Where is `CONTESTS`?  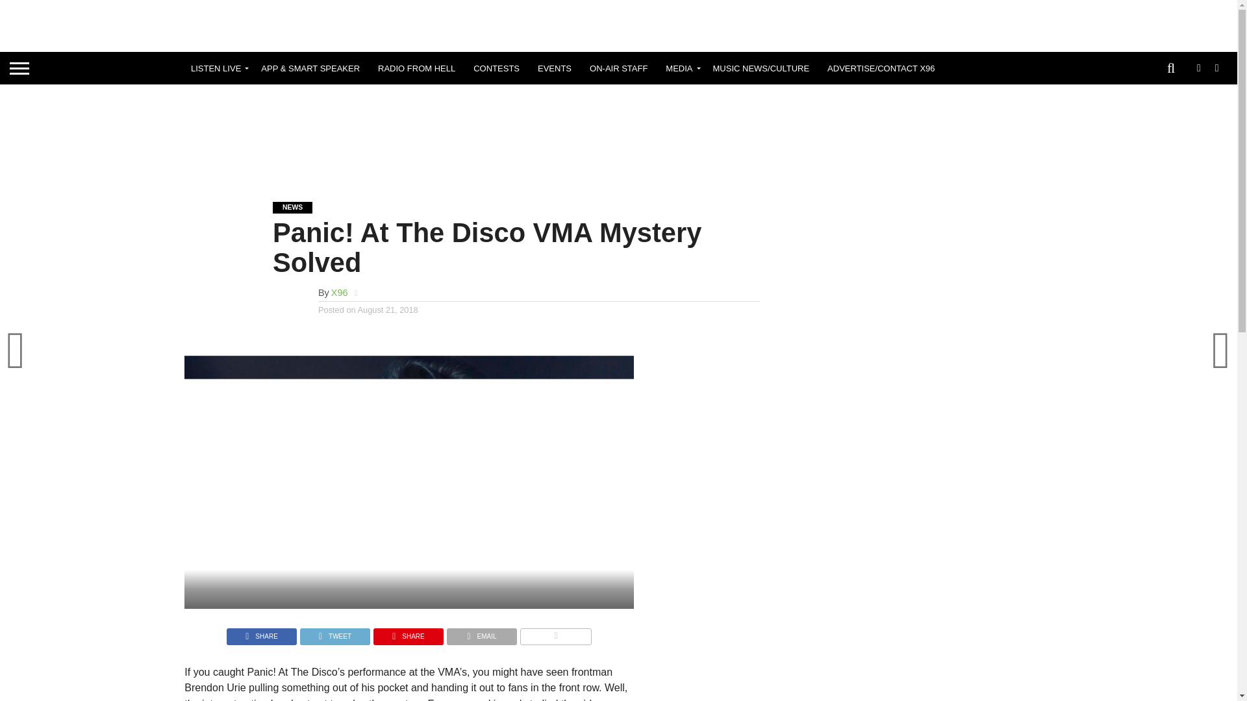 CONTESTS is located at coordinates (496, 68).